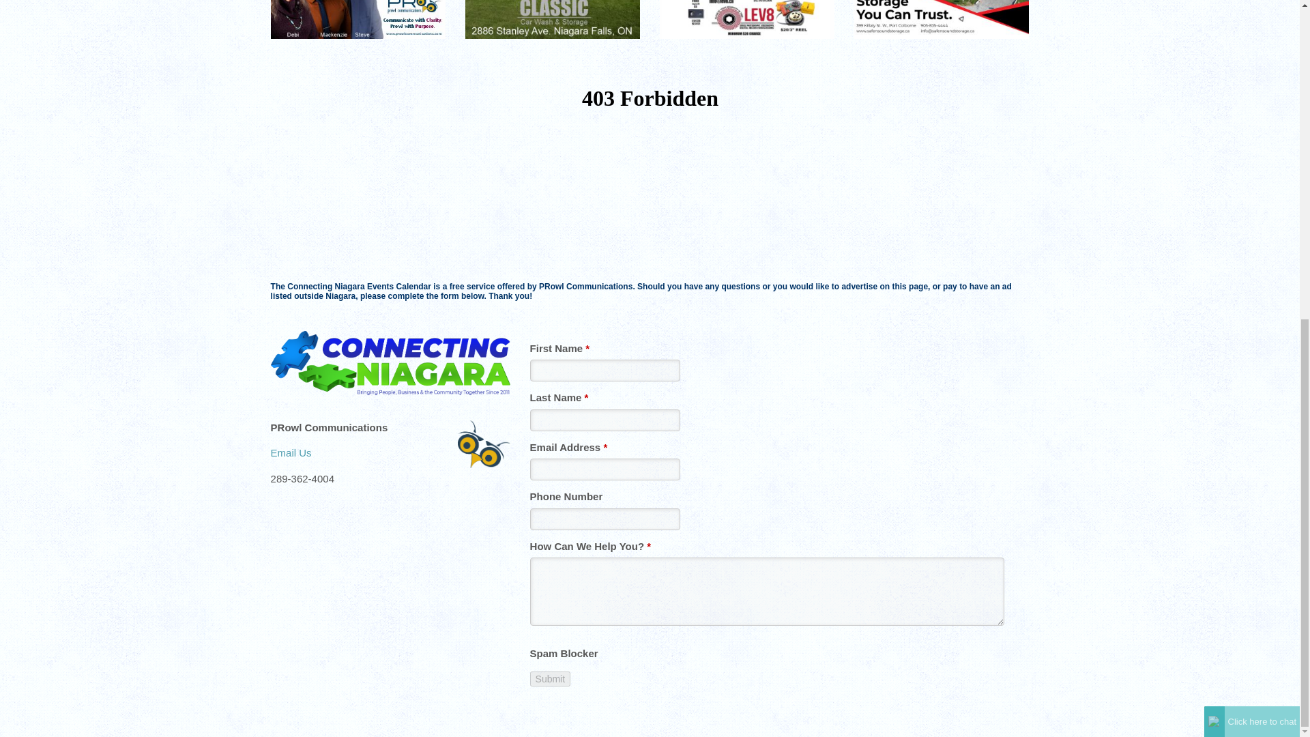 Image resolution: width=1310 pixels, height=737 pixels. What do you see at coordinates (291, 452) in the screenshot?
I see `Email us` at bounding box center [291, 452].